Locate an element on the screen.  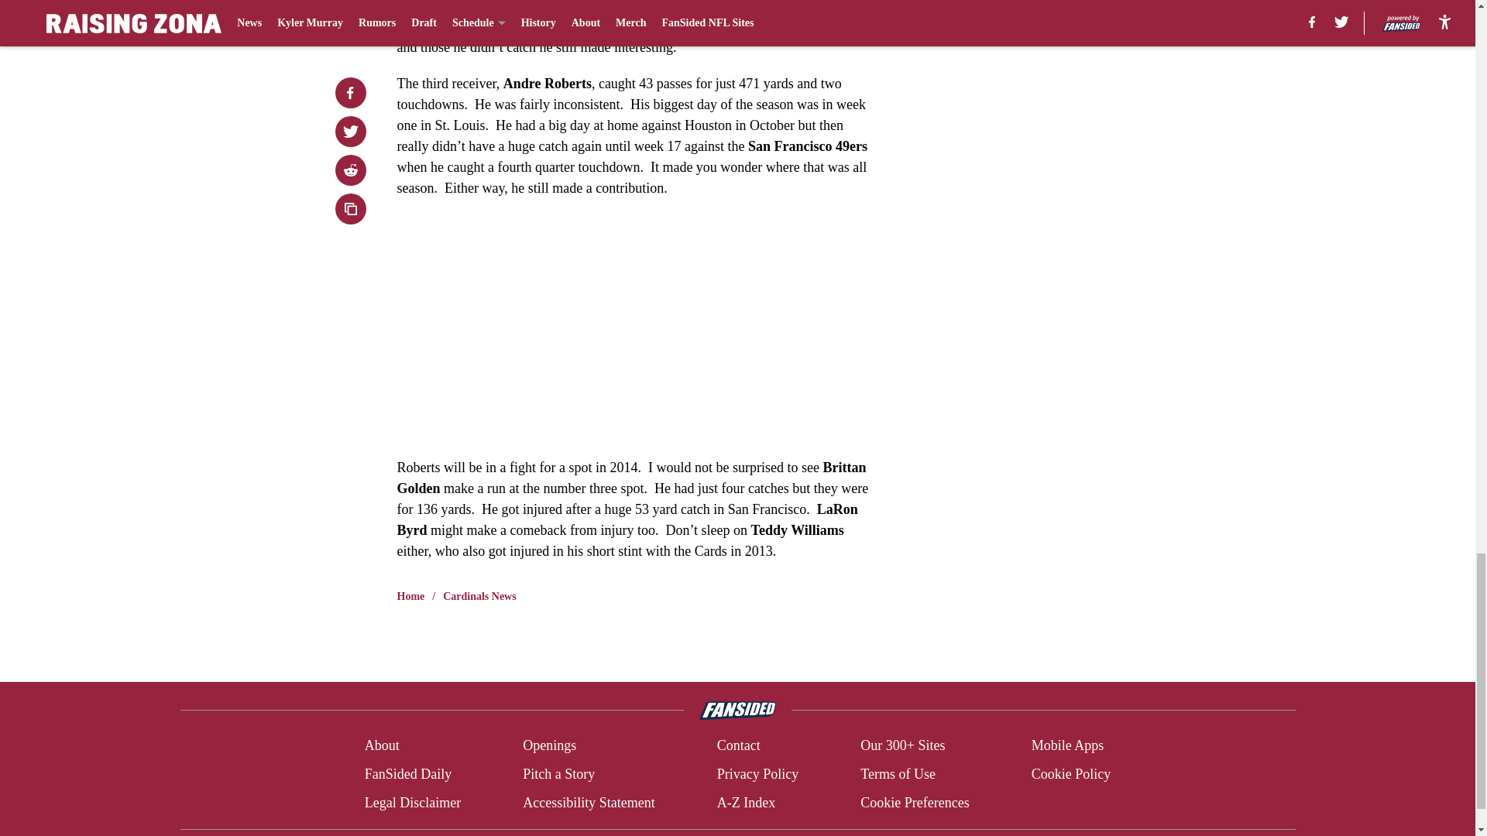
Cookie Preferences is located at coordinates (915, 802).